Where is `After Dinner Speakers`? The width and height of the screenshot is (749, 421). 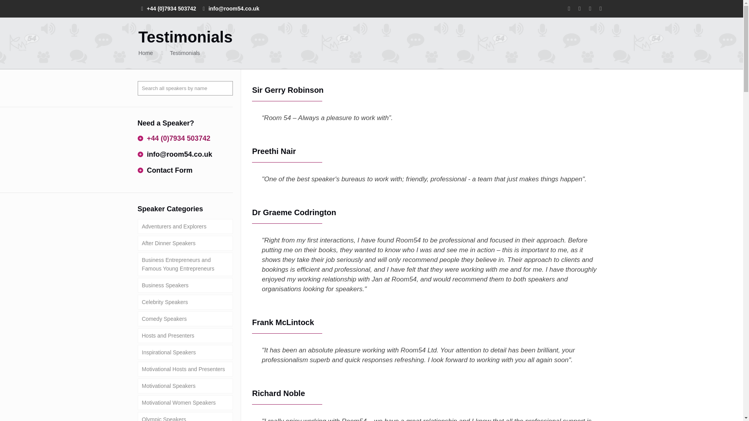
After Dinner Speakers is located at coordinates (185, 243).